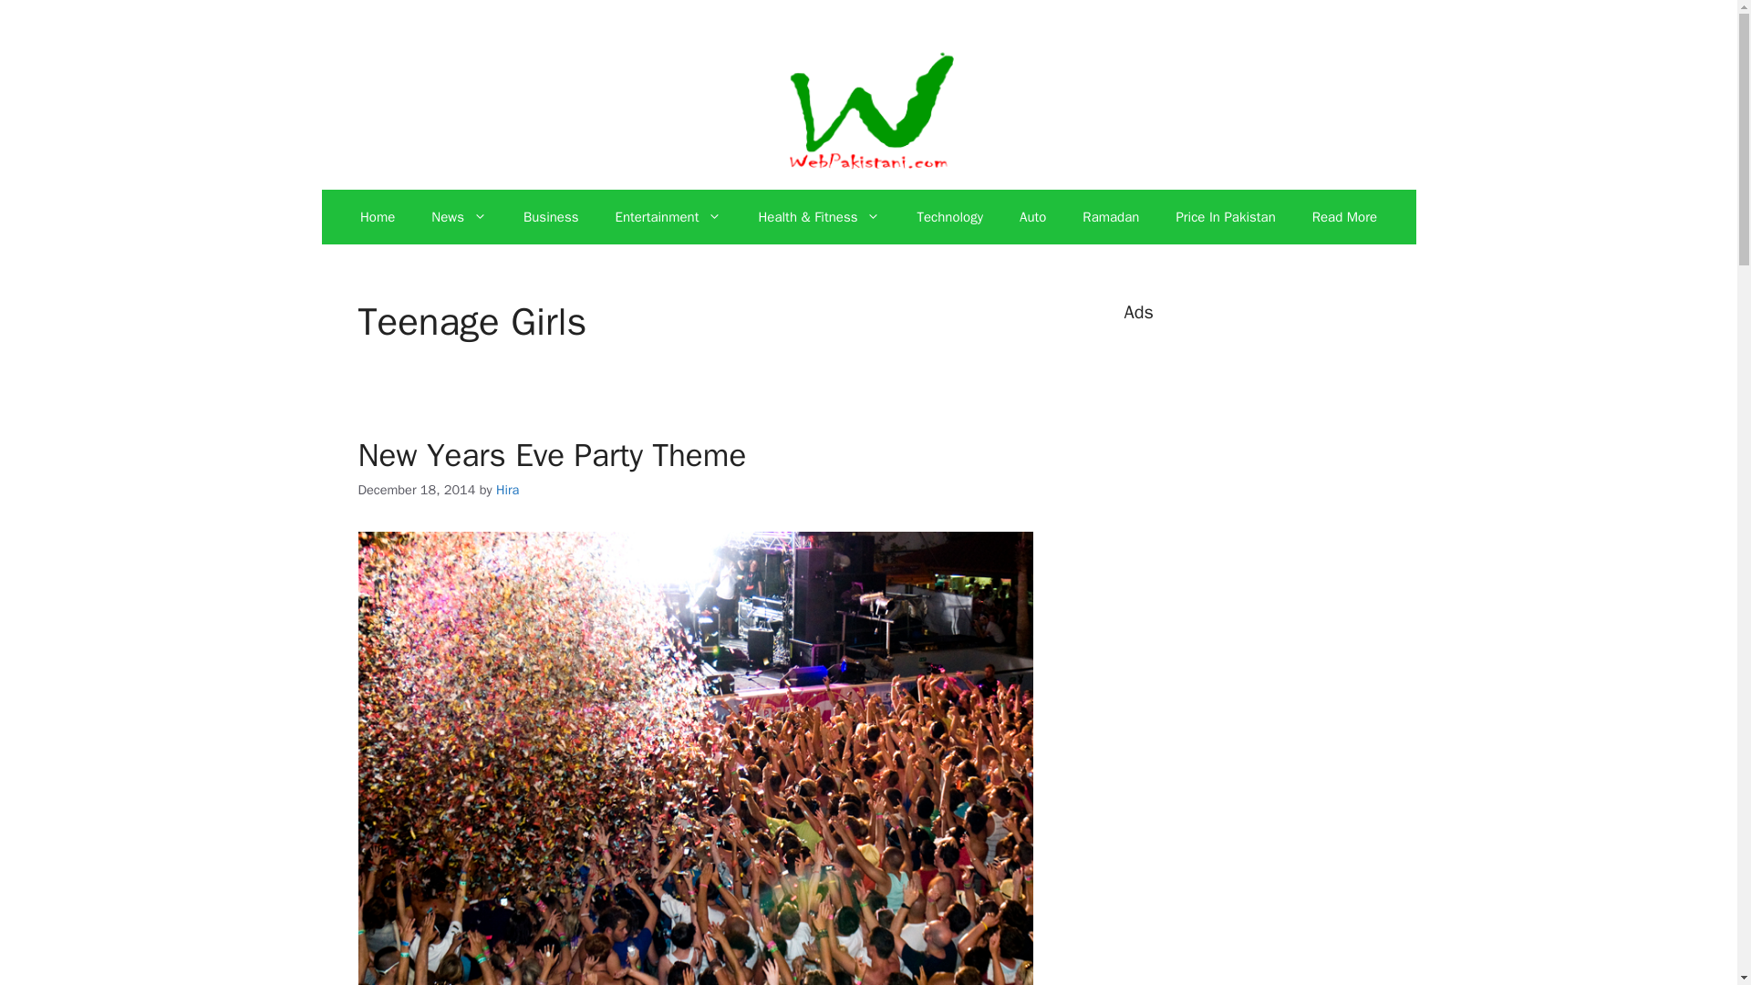  I want to click on Auto, so click(1032, 217).